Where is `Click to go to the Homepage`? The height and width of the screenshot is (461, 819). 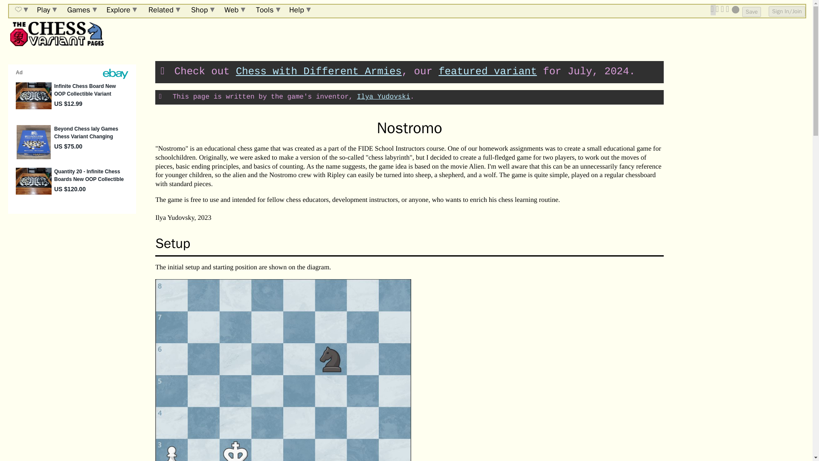 Click to go to the Homepage is located at coordinates (55, 34).